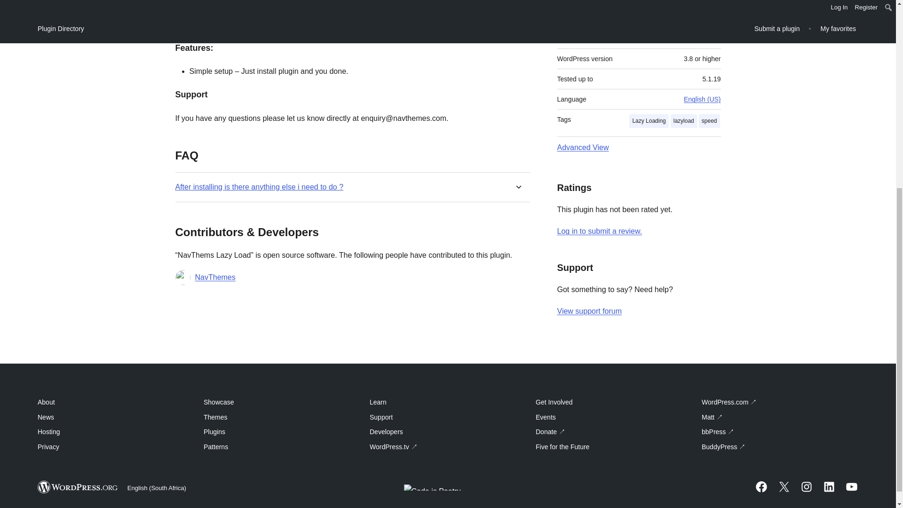 Image resolution: width=903 pixels, height=508 pixels. I want to click on After installing is there anything else i need to do ?, so click(259, 186).